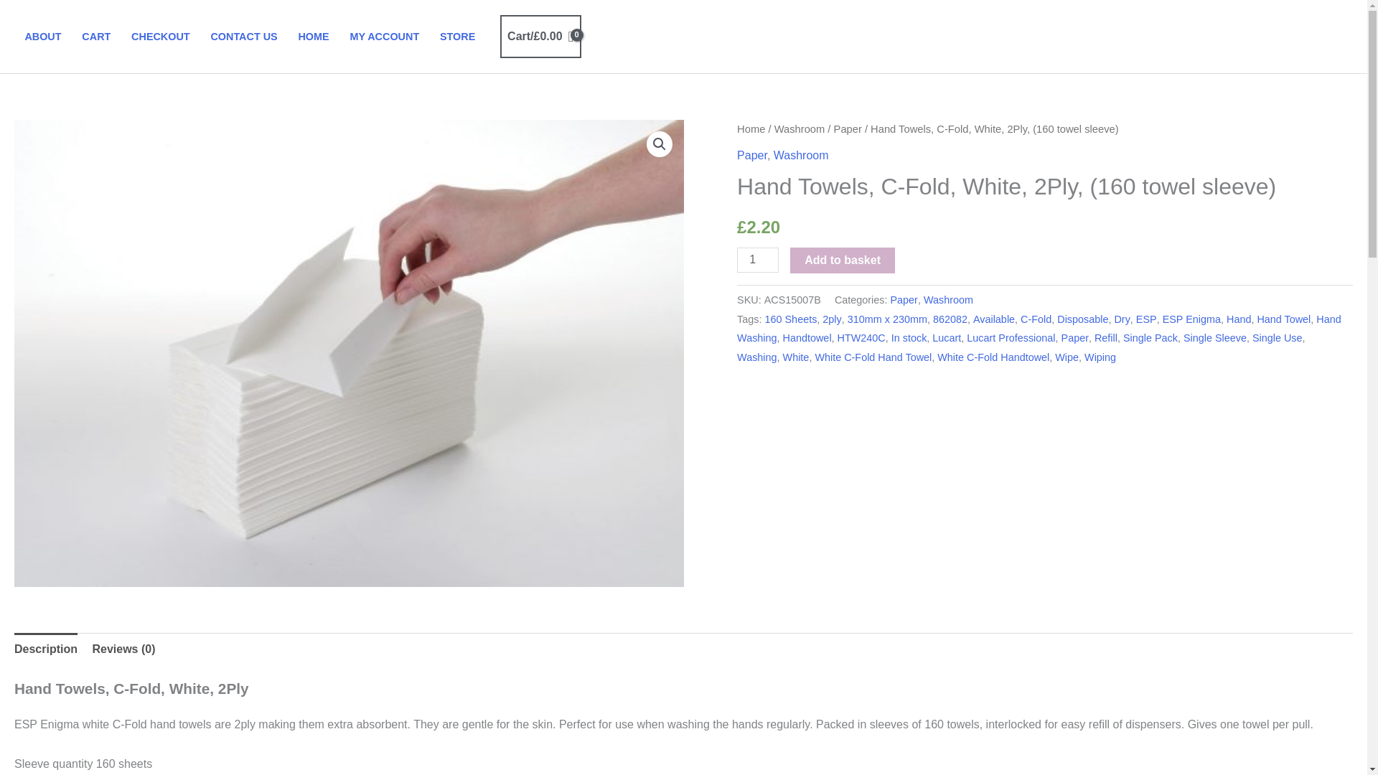 The image size is (1378, 775). Describe the element at coordinates (831, 319) in the screenshot. I see `2ply` at that location.